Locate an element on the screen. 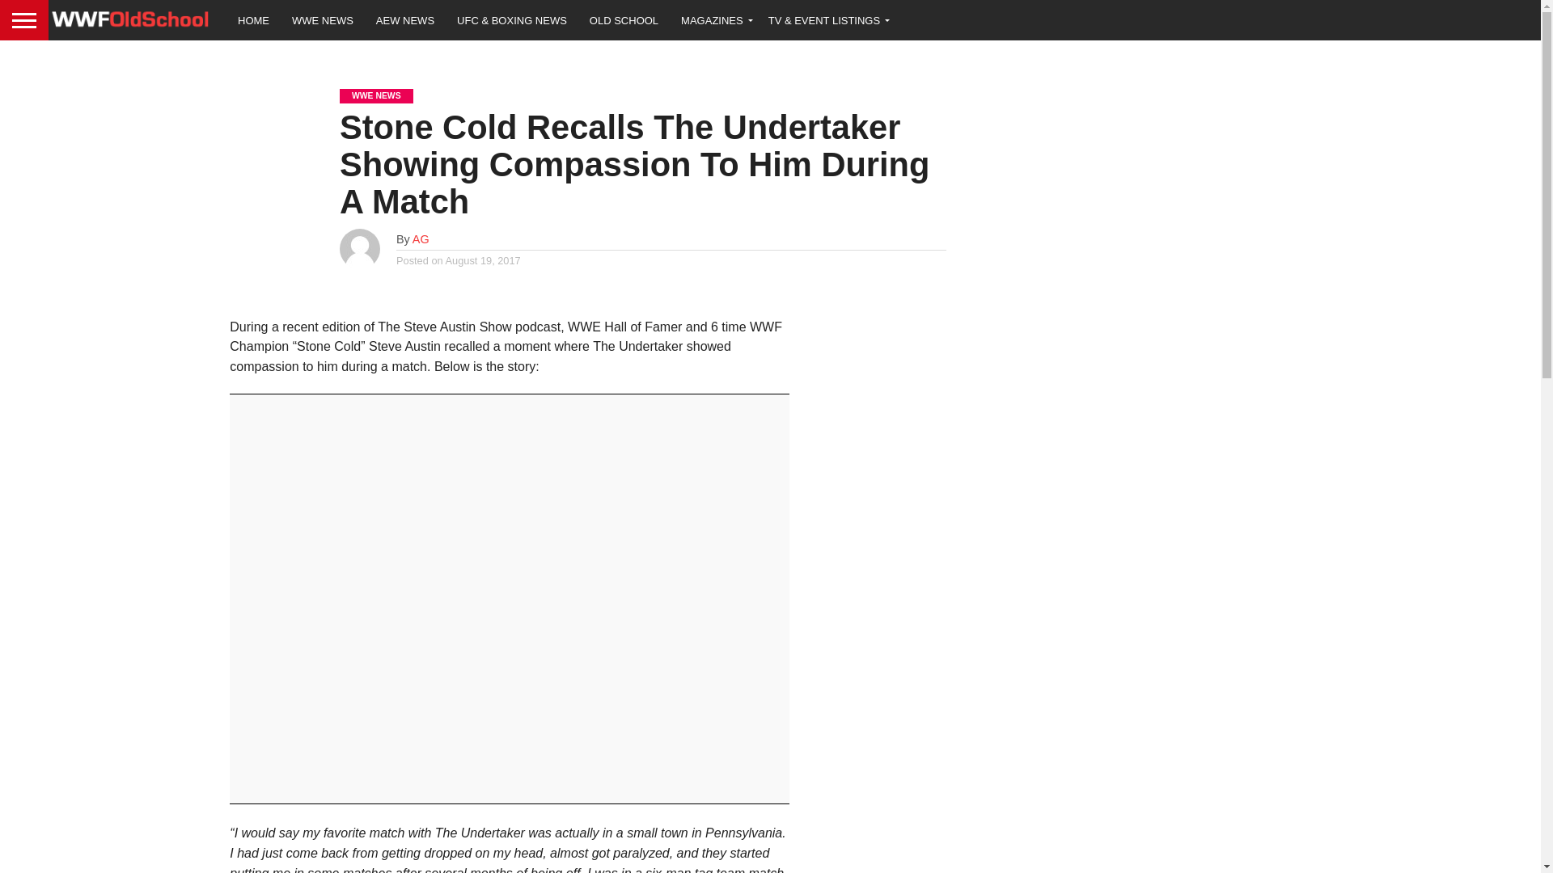 Image resolution: width=1553 pixels, height=873 pixels. HOME is located at coordinates (254, 19).